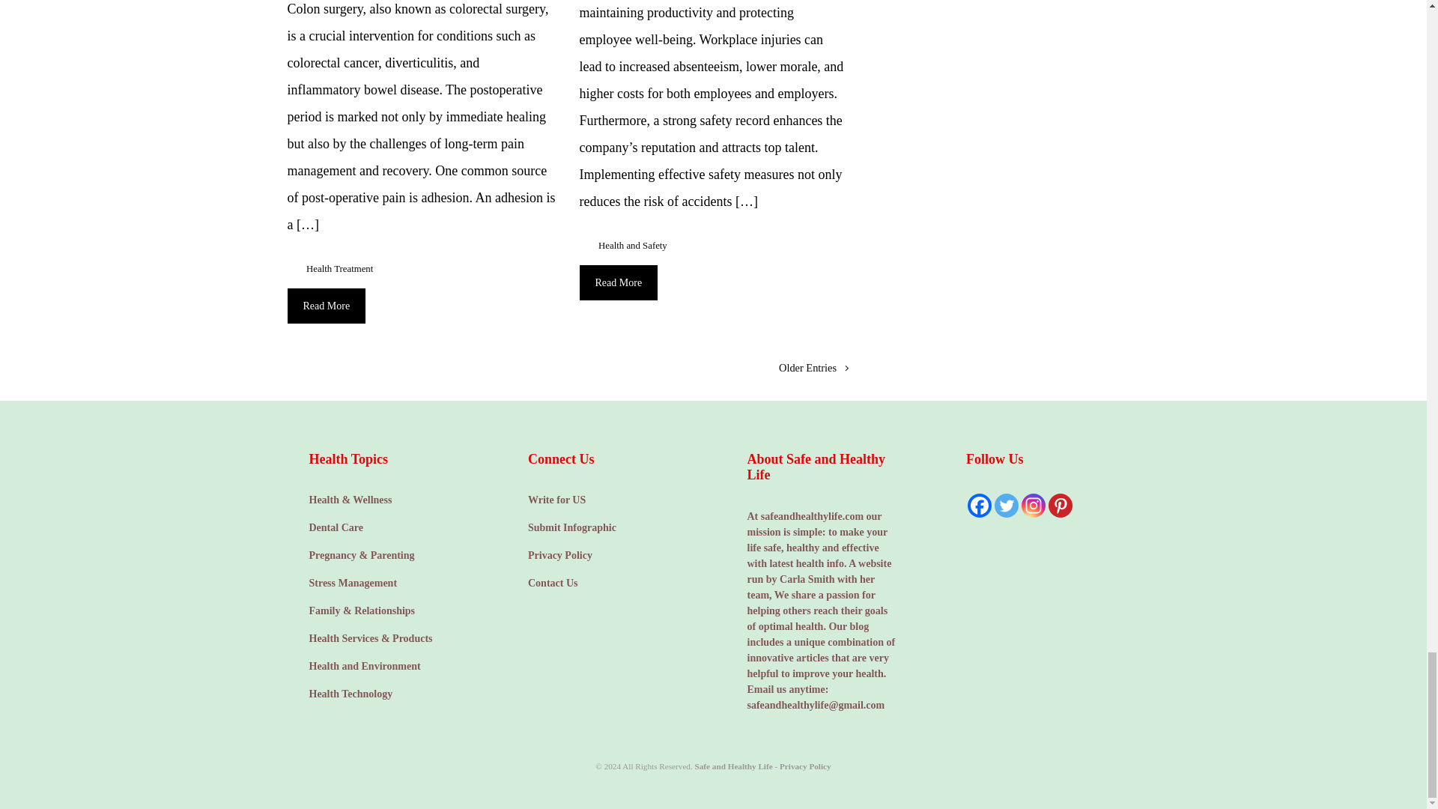  What do you see at coordinates (1007, 505) in the screenshot?
I see `Twitter` at bounding box center [1007, 505].